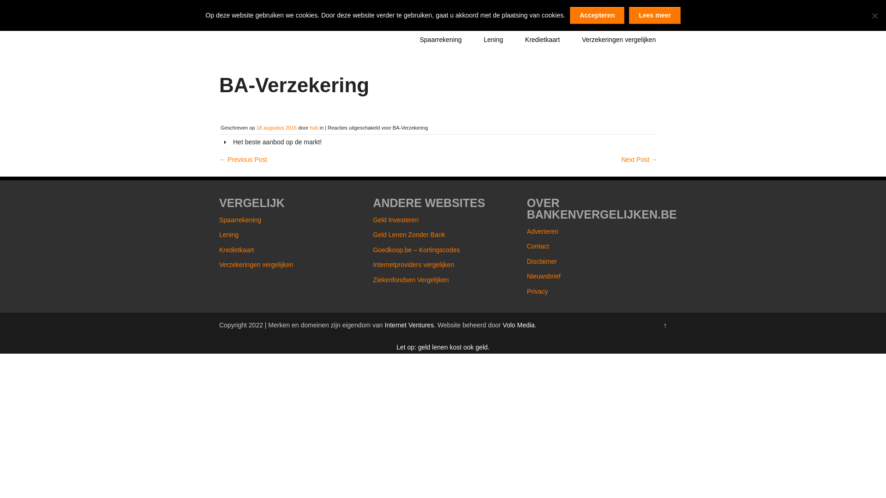 The height and width of the screenshot is (498, 886). I want to click on Nieuwsbrief, so click(544, 276).